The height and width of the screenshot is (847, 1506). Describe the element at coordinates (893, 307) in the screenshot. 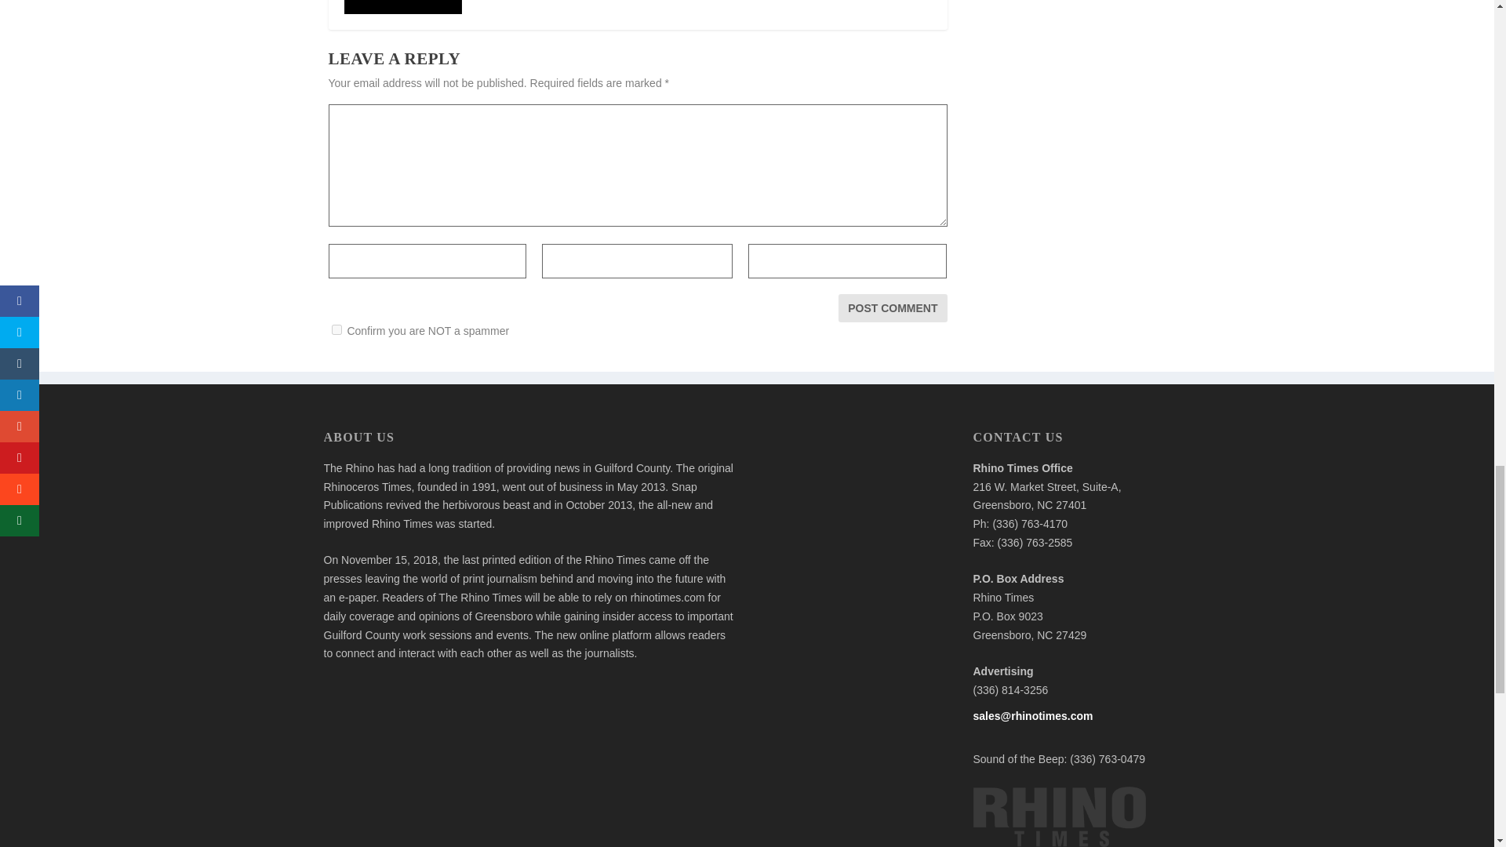

I see `Post Comment` at that location.